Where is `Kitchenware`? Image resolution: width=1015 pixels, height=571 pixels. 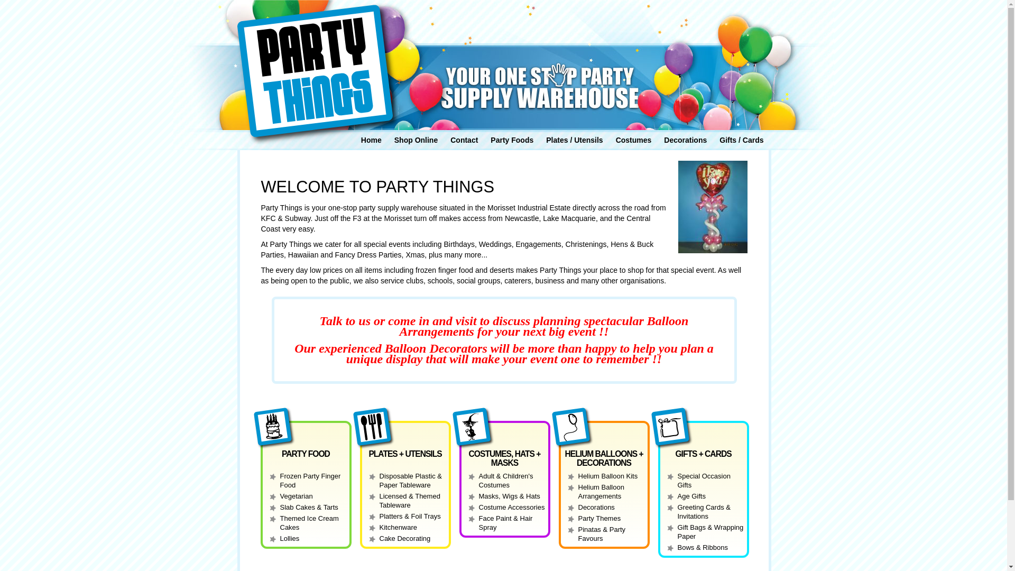
Kitchenware is located at coordinates (399, 528).